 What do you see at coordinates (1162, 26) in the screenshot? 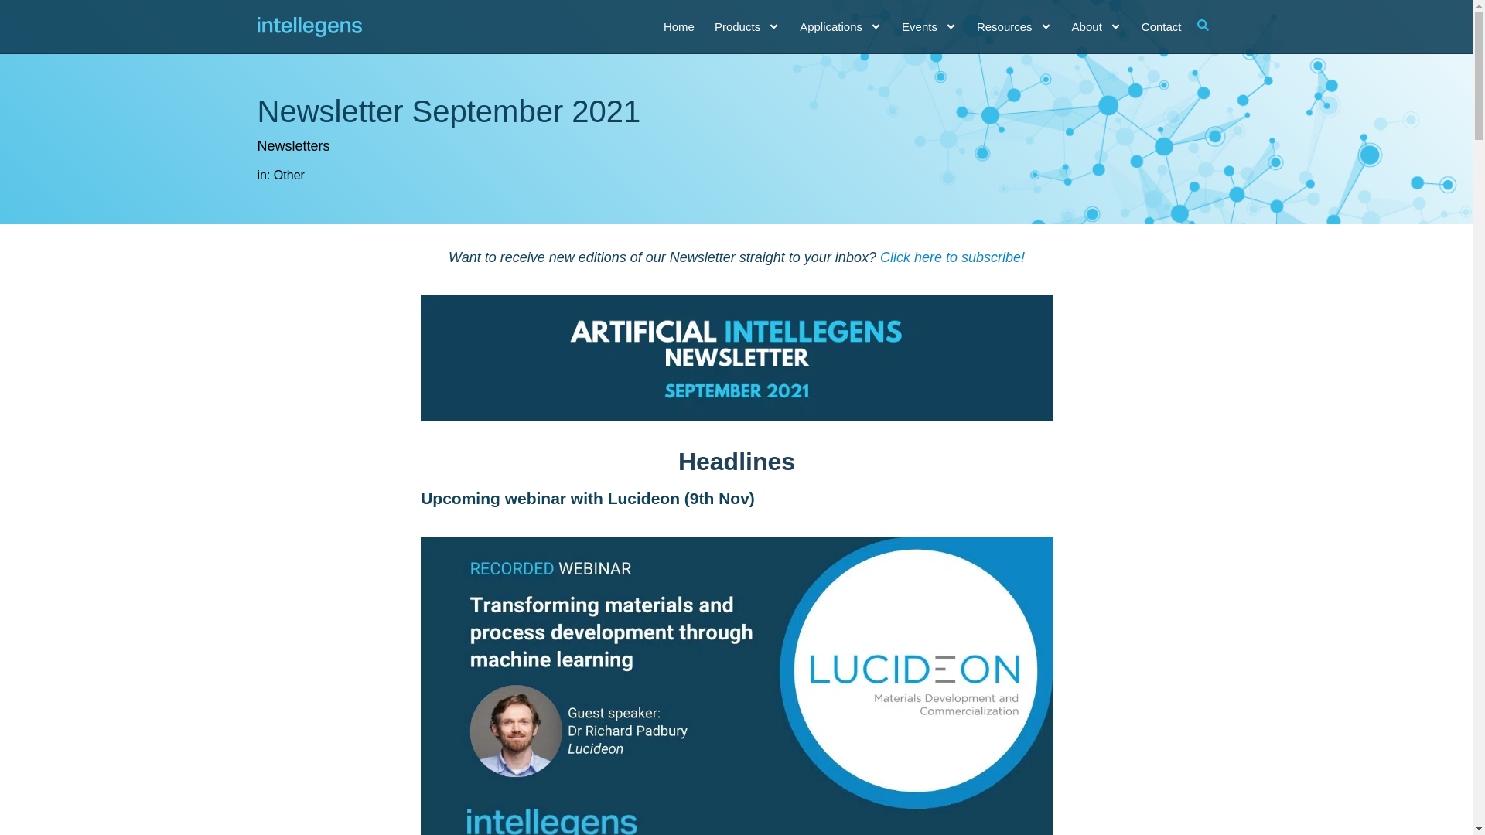
I see `Contact` at bounding box center [1162, 26].